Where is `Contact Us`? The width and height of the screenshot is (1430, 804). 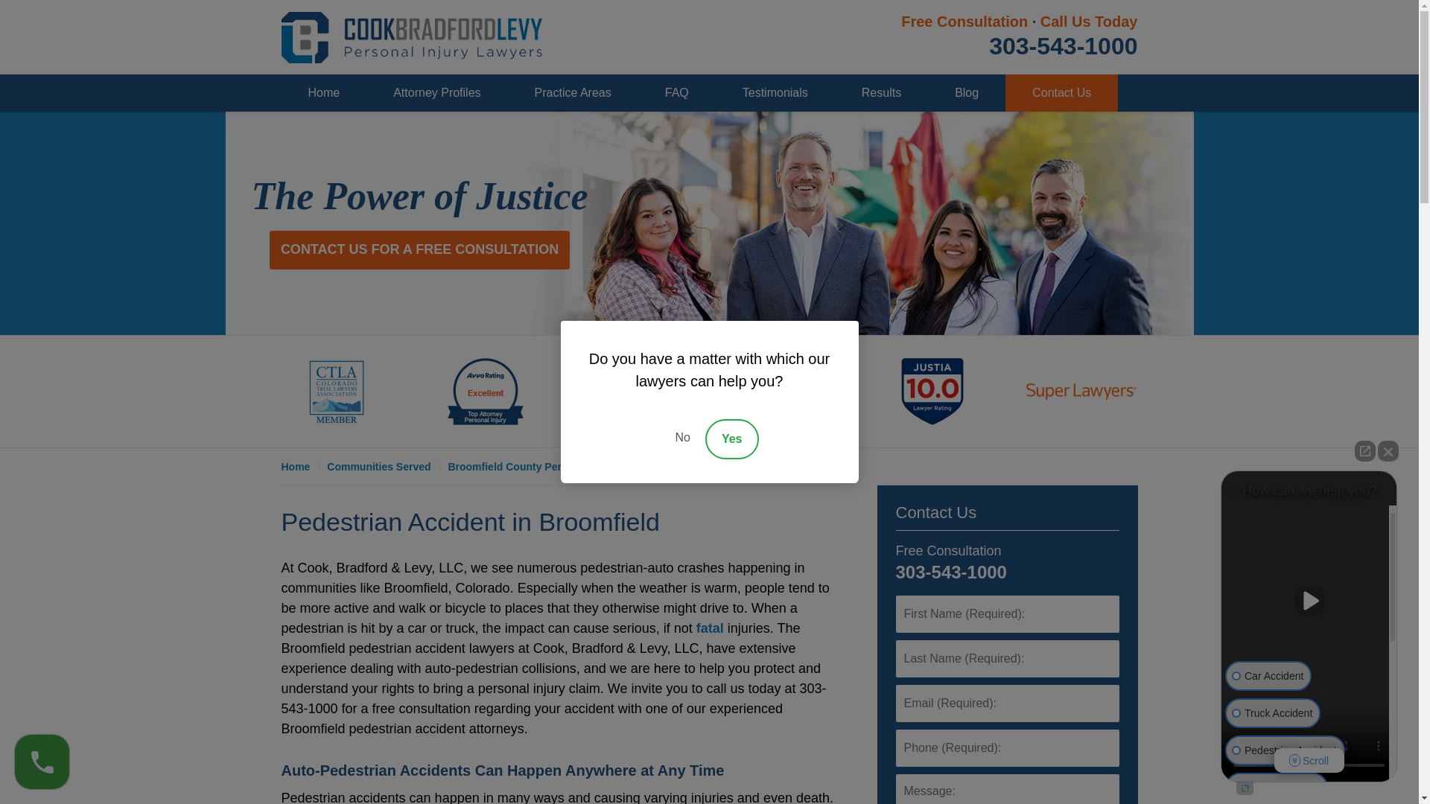
Contact Us is located at coordinates (935, 512).